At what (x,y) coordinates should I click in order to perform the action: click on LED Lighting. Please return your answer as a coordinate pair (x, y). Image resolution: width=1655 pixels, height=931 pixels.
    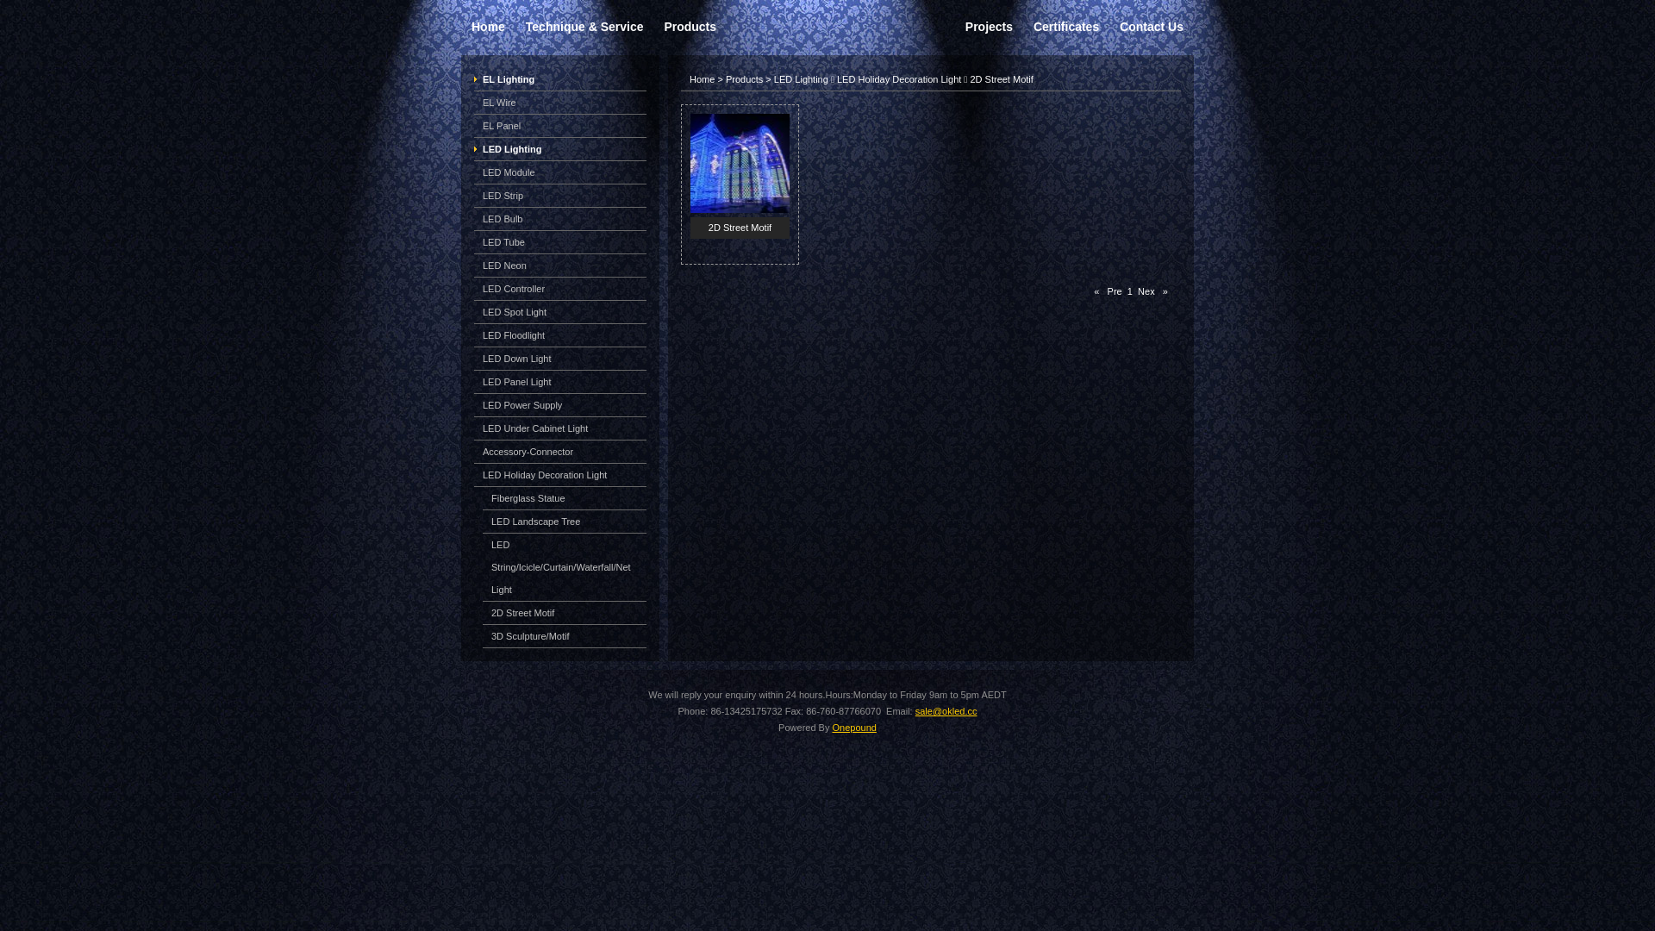
    Looking at the image, I should click on (802, 79).